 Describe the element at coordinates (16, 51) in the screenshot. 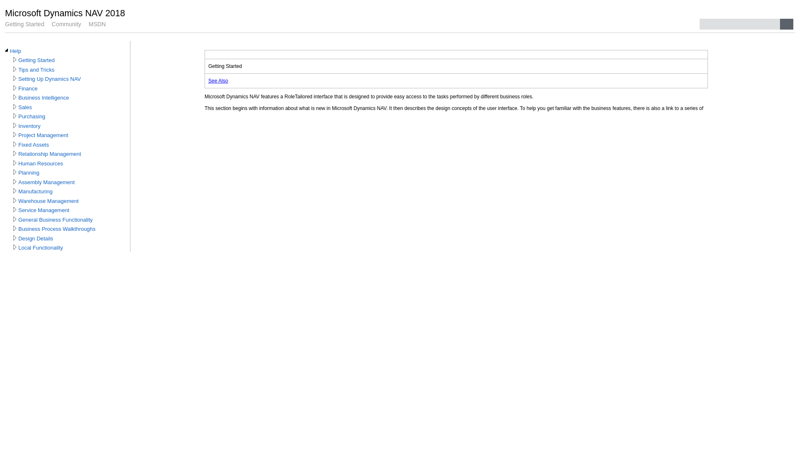

I see `Help` at that location.